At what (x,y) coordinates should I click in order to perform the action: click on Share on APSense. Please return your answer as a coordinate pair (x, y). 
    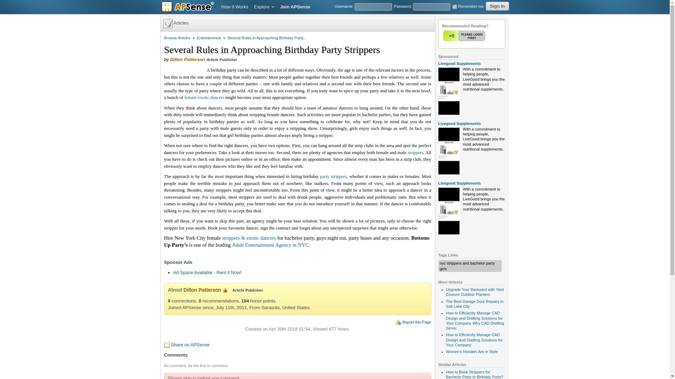
    Looking at the image, I should click on (190, 345).